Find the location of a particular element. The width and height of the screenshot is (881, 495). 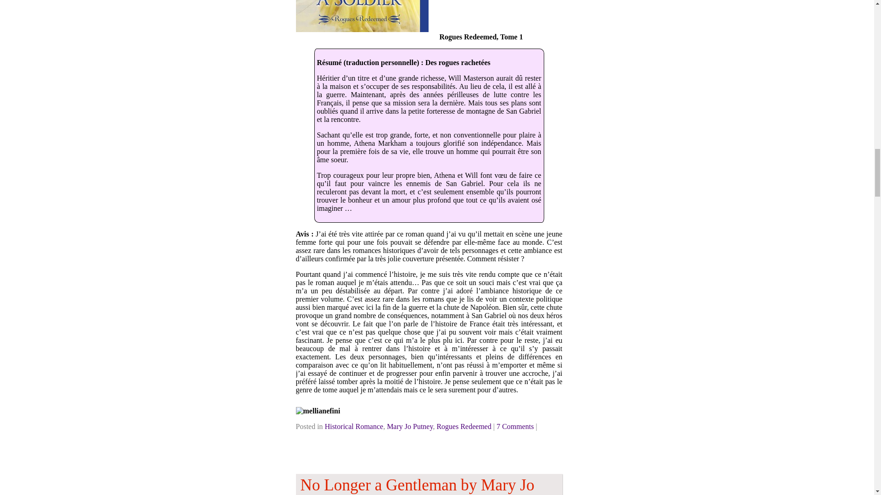

Rogues Redeemed is located at coordinates (463, 426).